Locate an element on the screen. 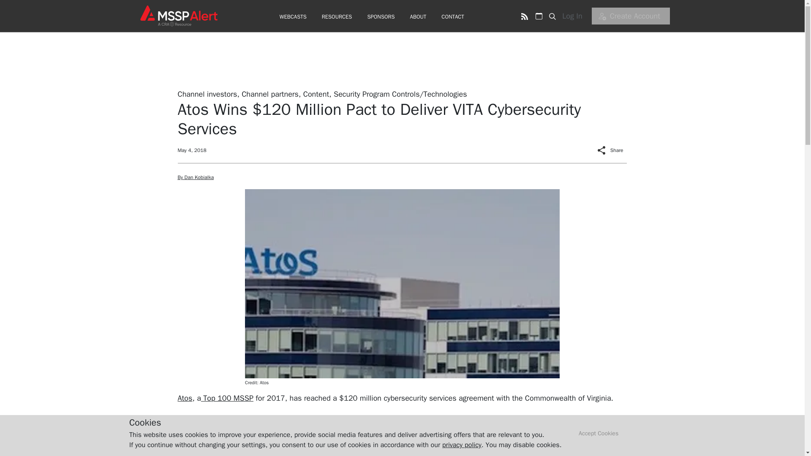 The width and height of the screenshot is (811, 456). privacy policy is located at coordinates (462, 445).